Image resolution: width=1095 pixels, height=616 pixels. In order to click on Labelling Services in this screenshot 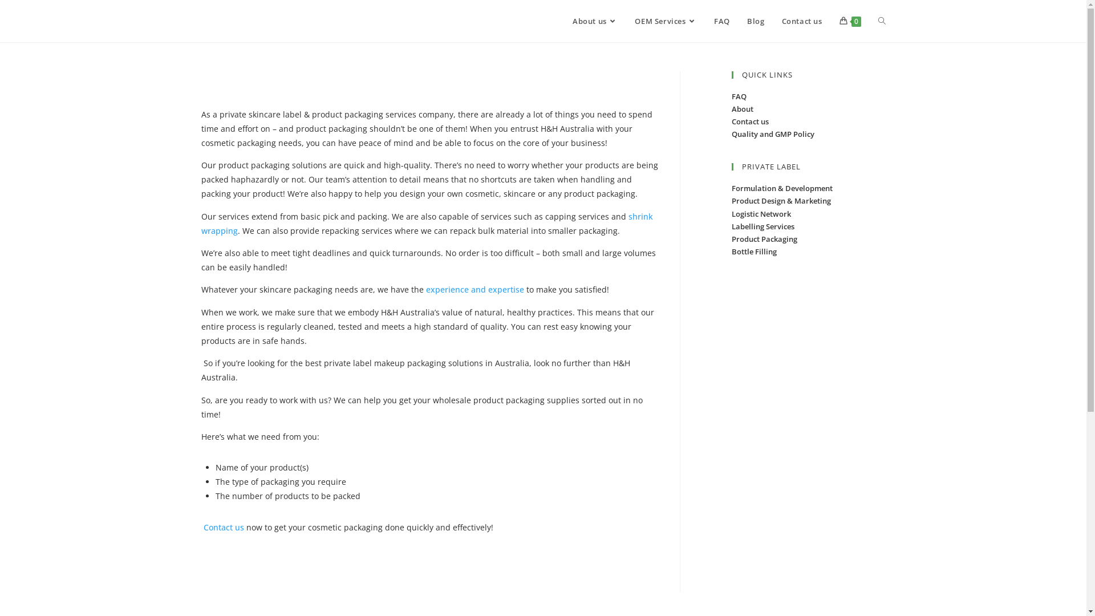, I will do `click(763, 226)`.